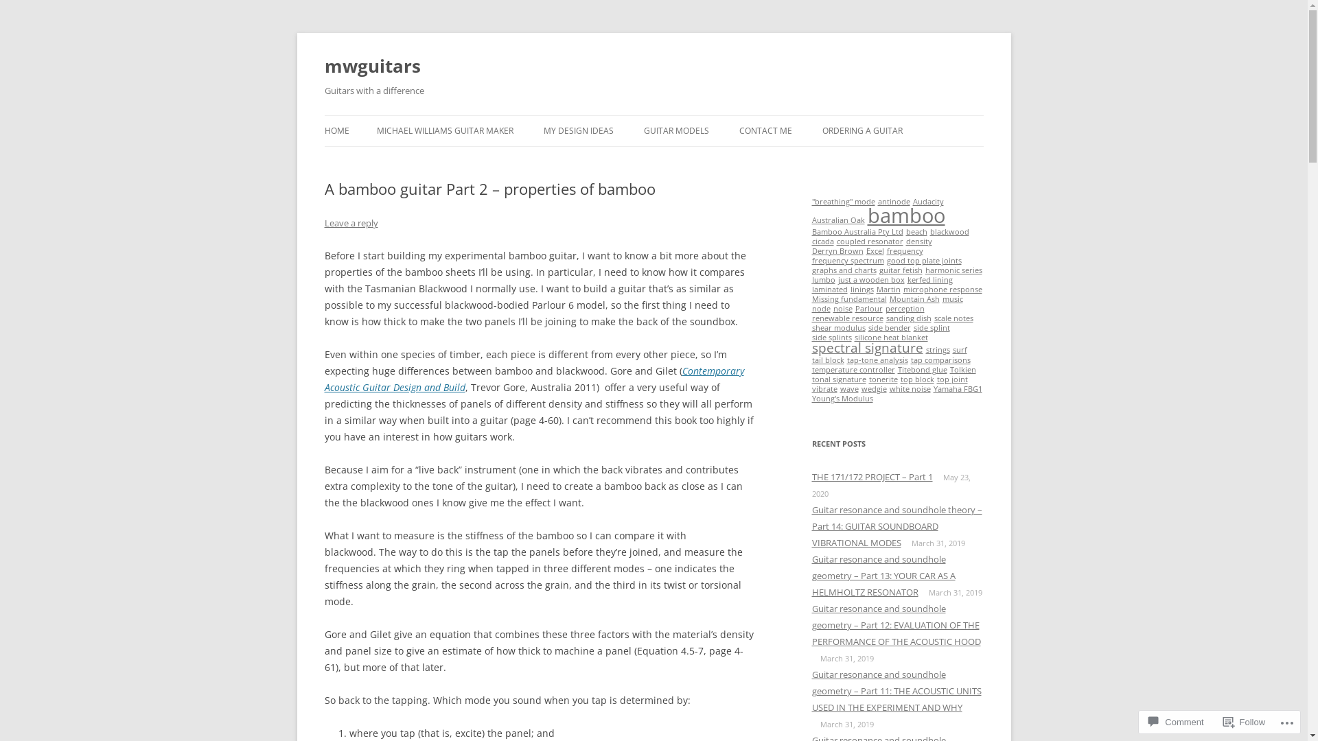 Image resolution: width=1318 pixels, height=741 pixels. I want to click on strings, so click(938, 350).